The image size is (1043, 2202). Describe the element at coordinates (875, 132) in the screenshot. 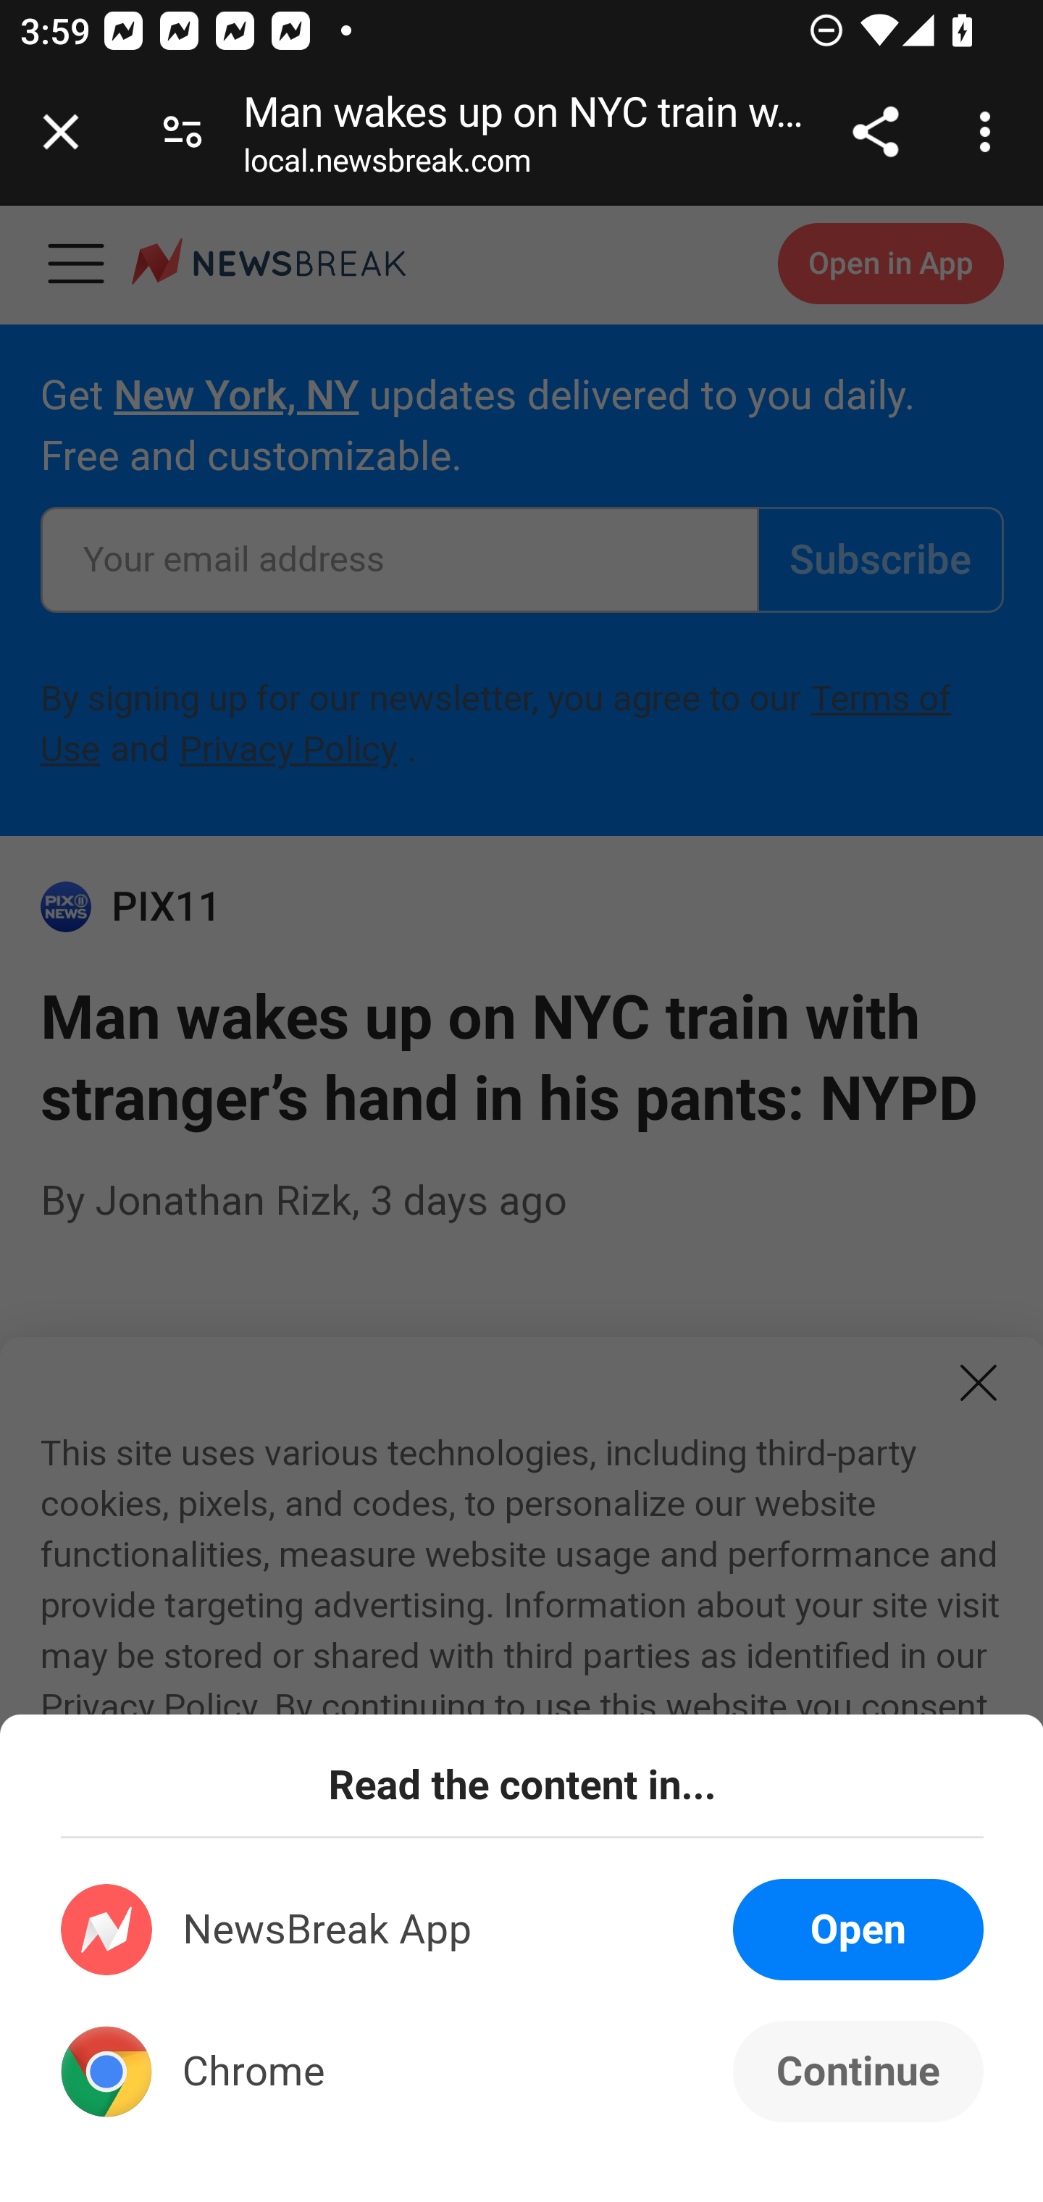

I see `Share link address` at that location.